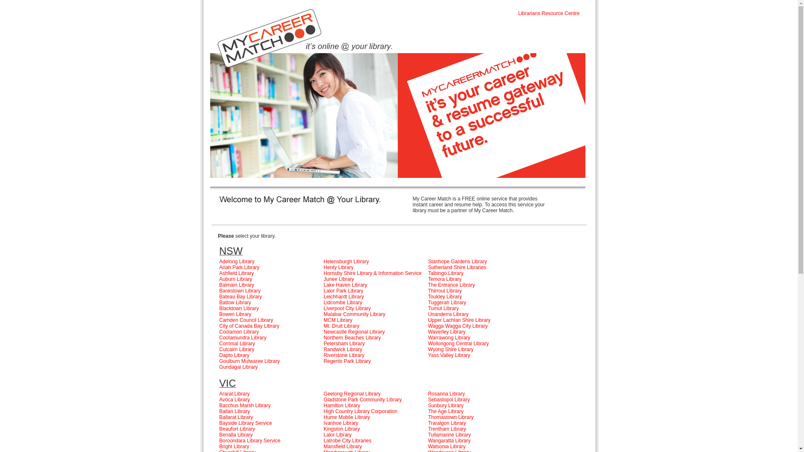  Describe the element at coordinates (338, 320) in the screenshot. I see `MCM Library` at that location.